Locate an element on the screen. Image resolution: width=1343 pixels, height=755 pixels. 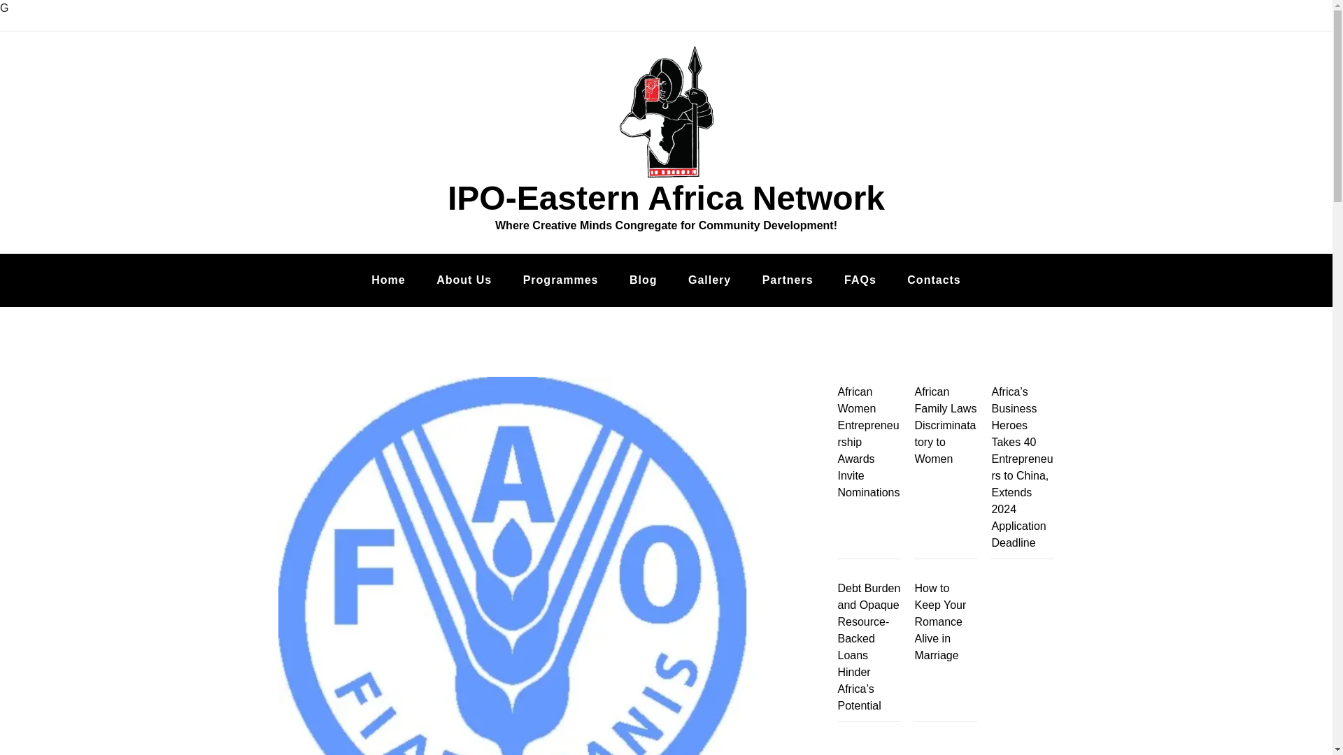
Blog is located at coordinates (644, 280).